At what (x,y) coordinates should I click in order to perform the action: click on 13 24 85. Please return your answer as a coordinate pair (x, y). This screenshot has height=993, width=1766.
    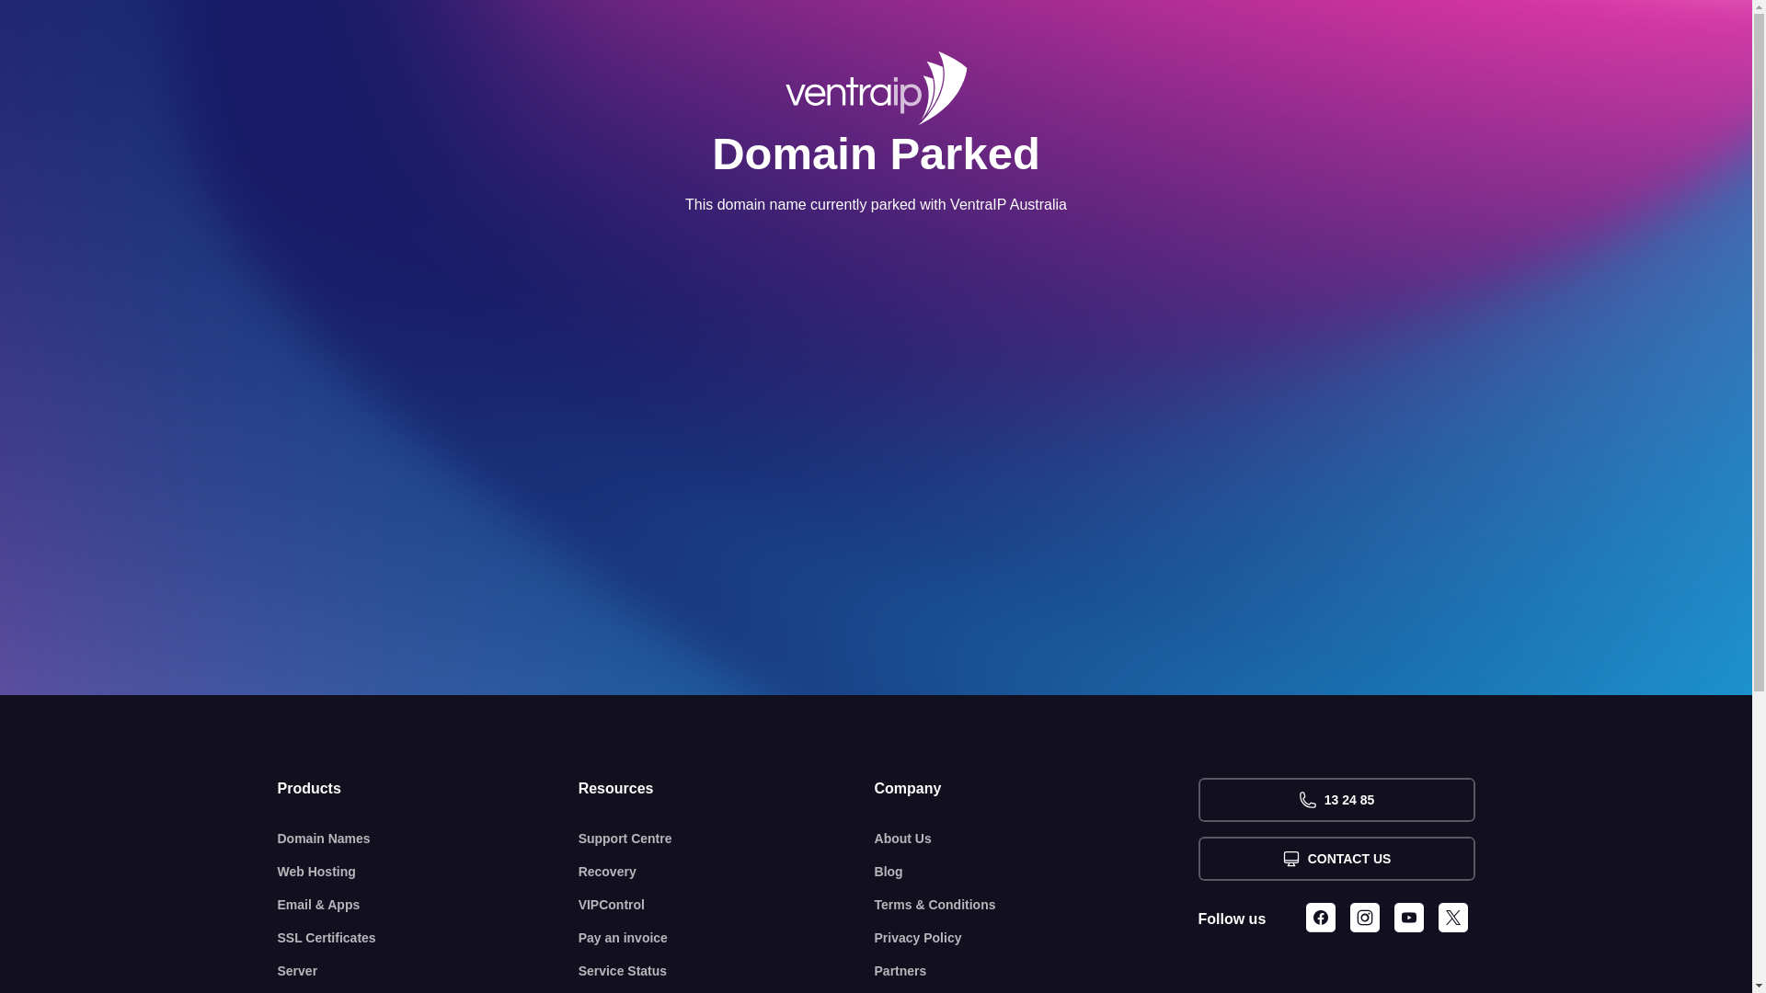
    Looking at the image, I should click on (1336, 800).